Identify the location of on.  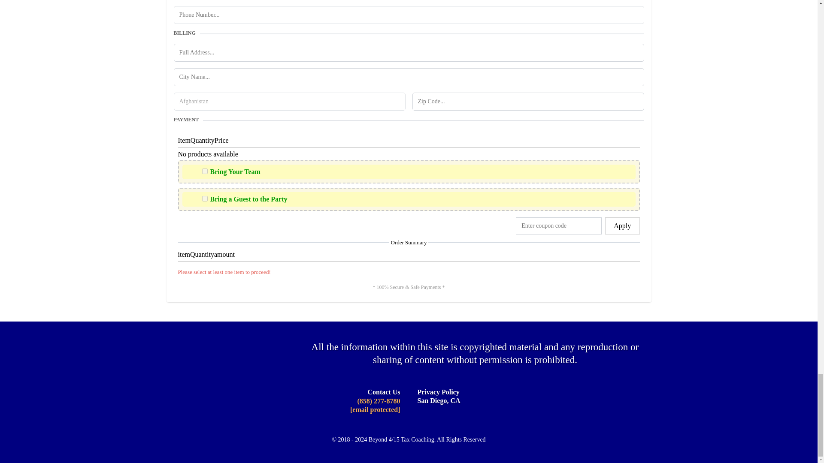
(204, 198).